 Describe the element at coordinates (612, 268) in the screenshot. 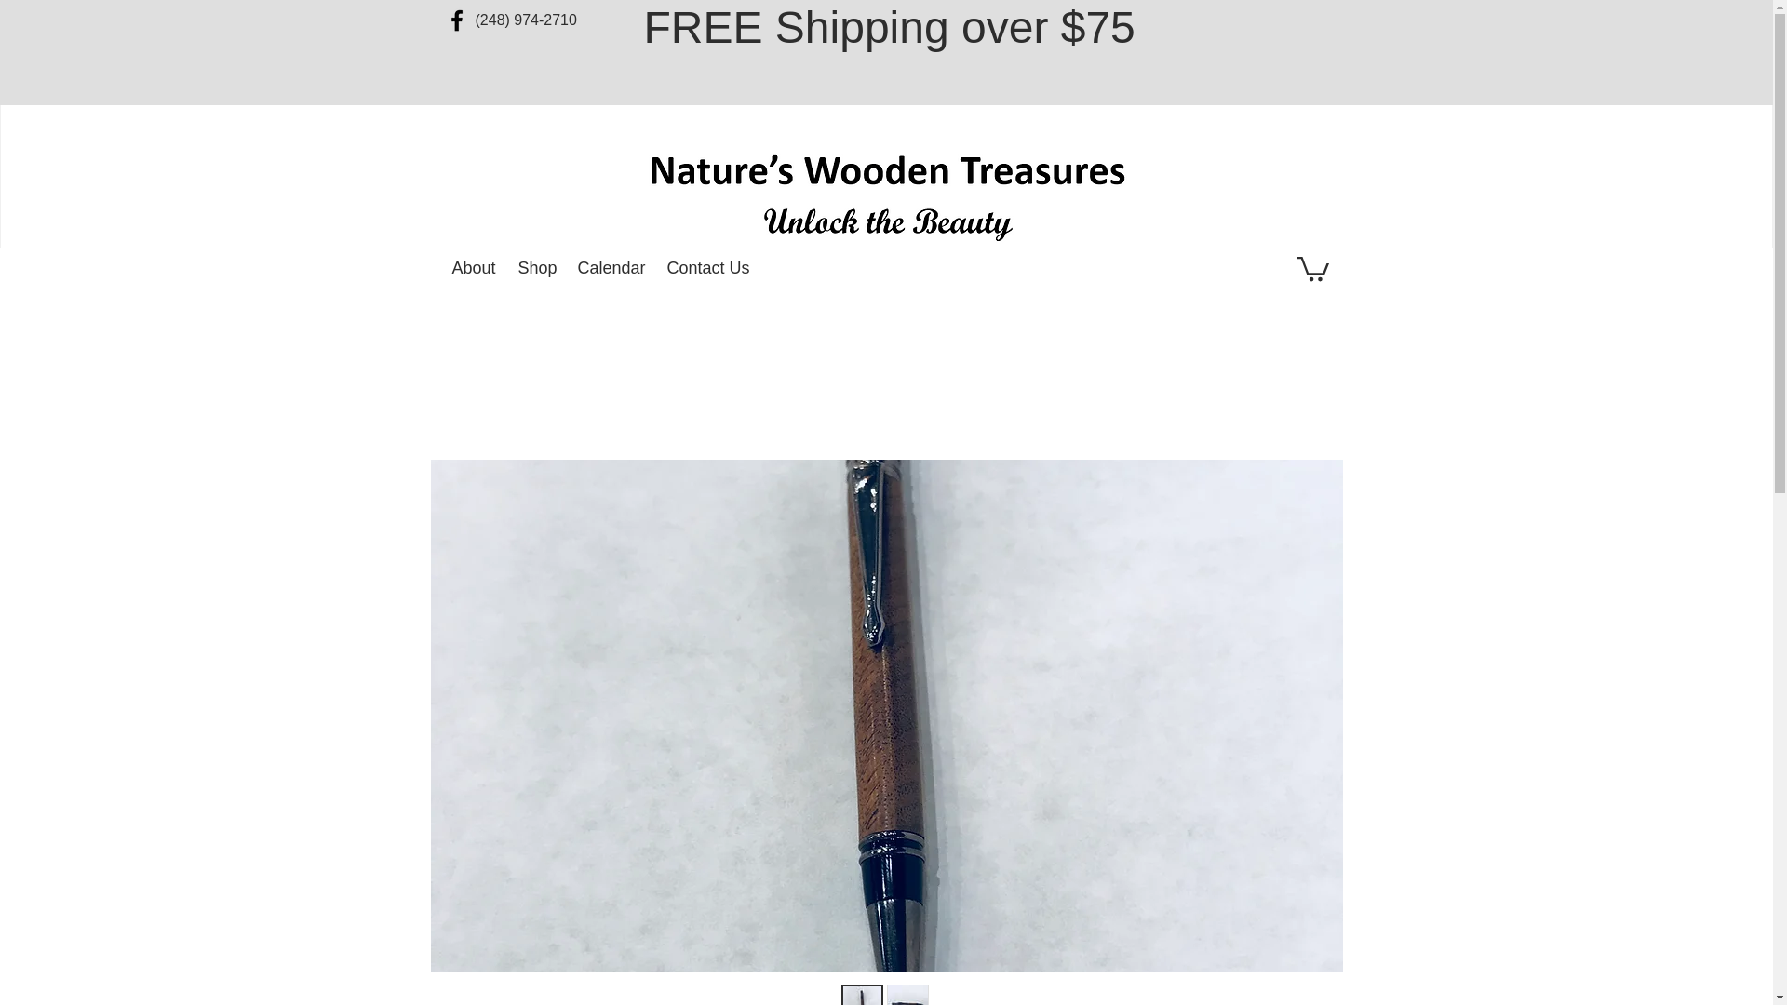

I see `Calendar` at that location.